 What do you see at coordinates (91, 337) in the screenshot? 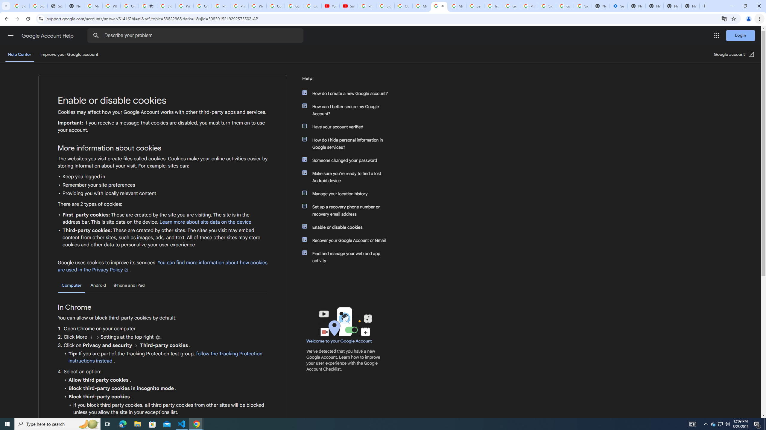
I see `More` at bounding box center [91, 337].